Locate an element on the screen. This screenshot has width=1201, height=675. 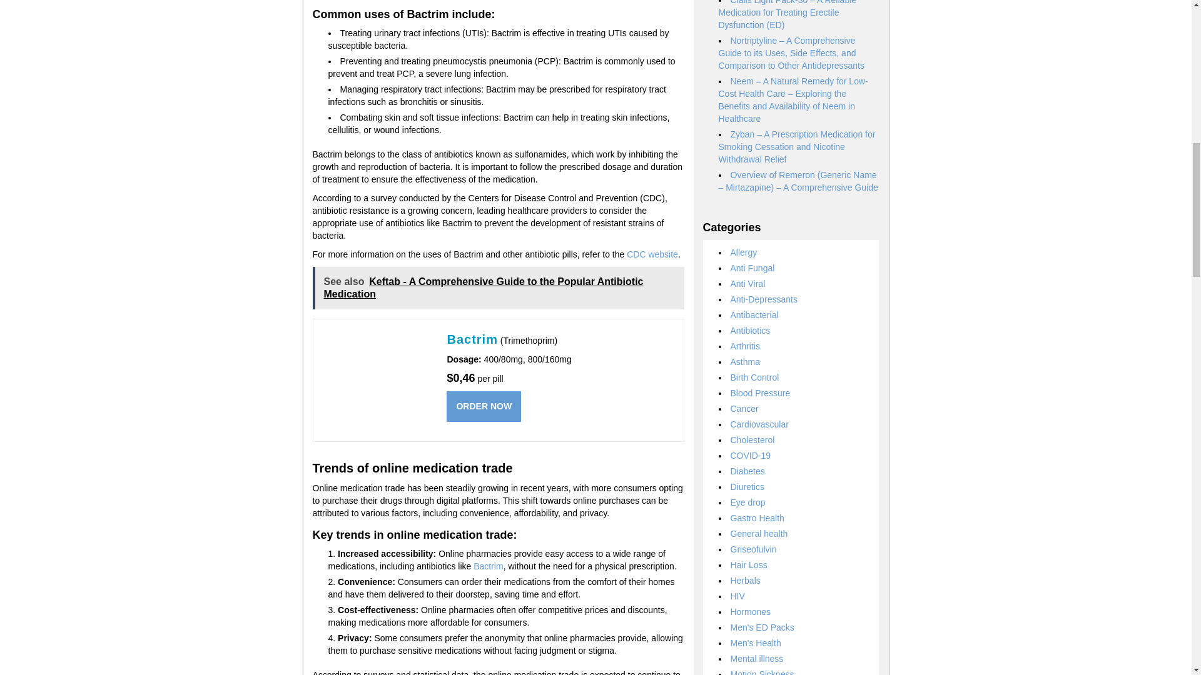
Bactrim is located at coordinates (488, 566).